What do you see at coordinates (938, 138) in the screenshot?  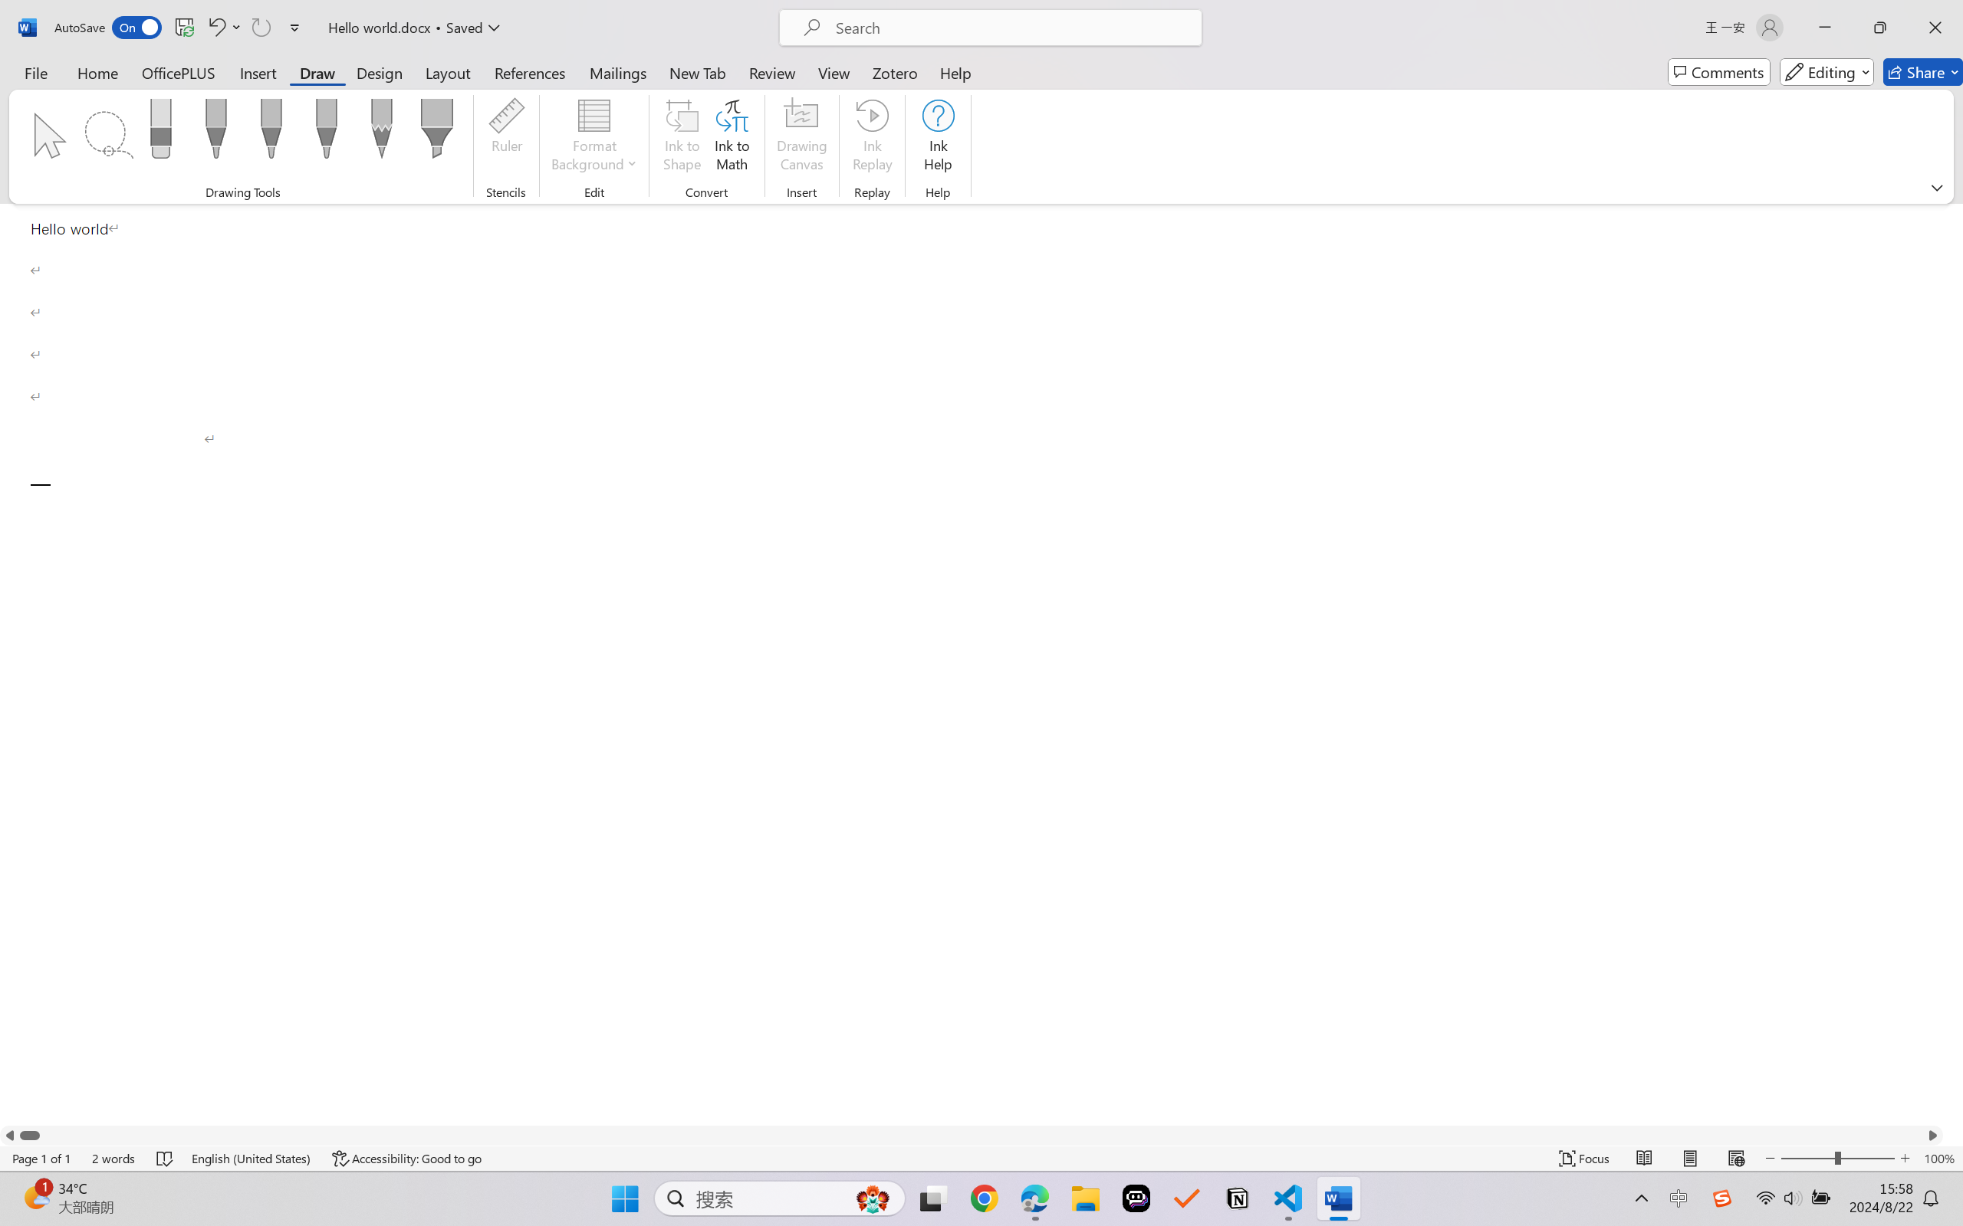 I see `Ink Help` at bounding box center [938, 138].